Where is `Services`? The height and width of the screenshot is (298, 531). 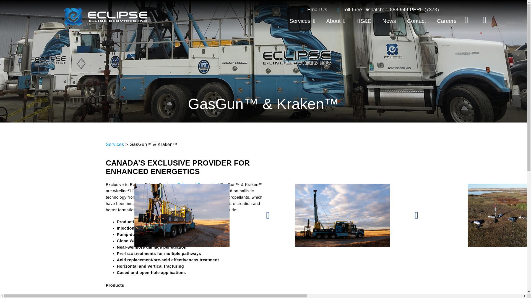 Services is located at coordinates (114, 144).